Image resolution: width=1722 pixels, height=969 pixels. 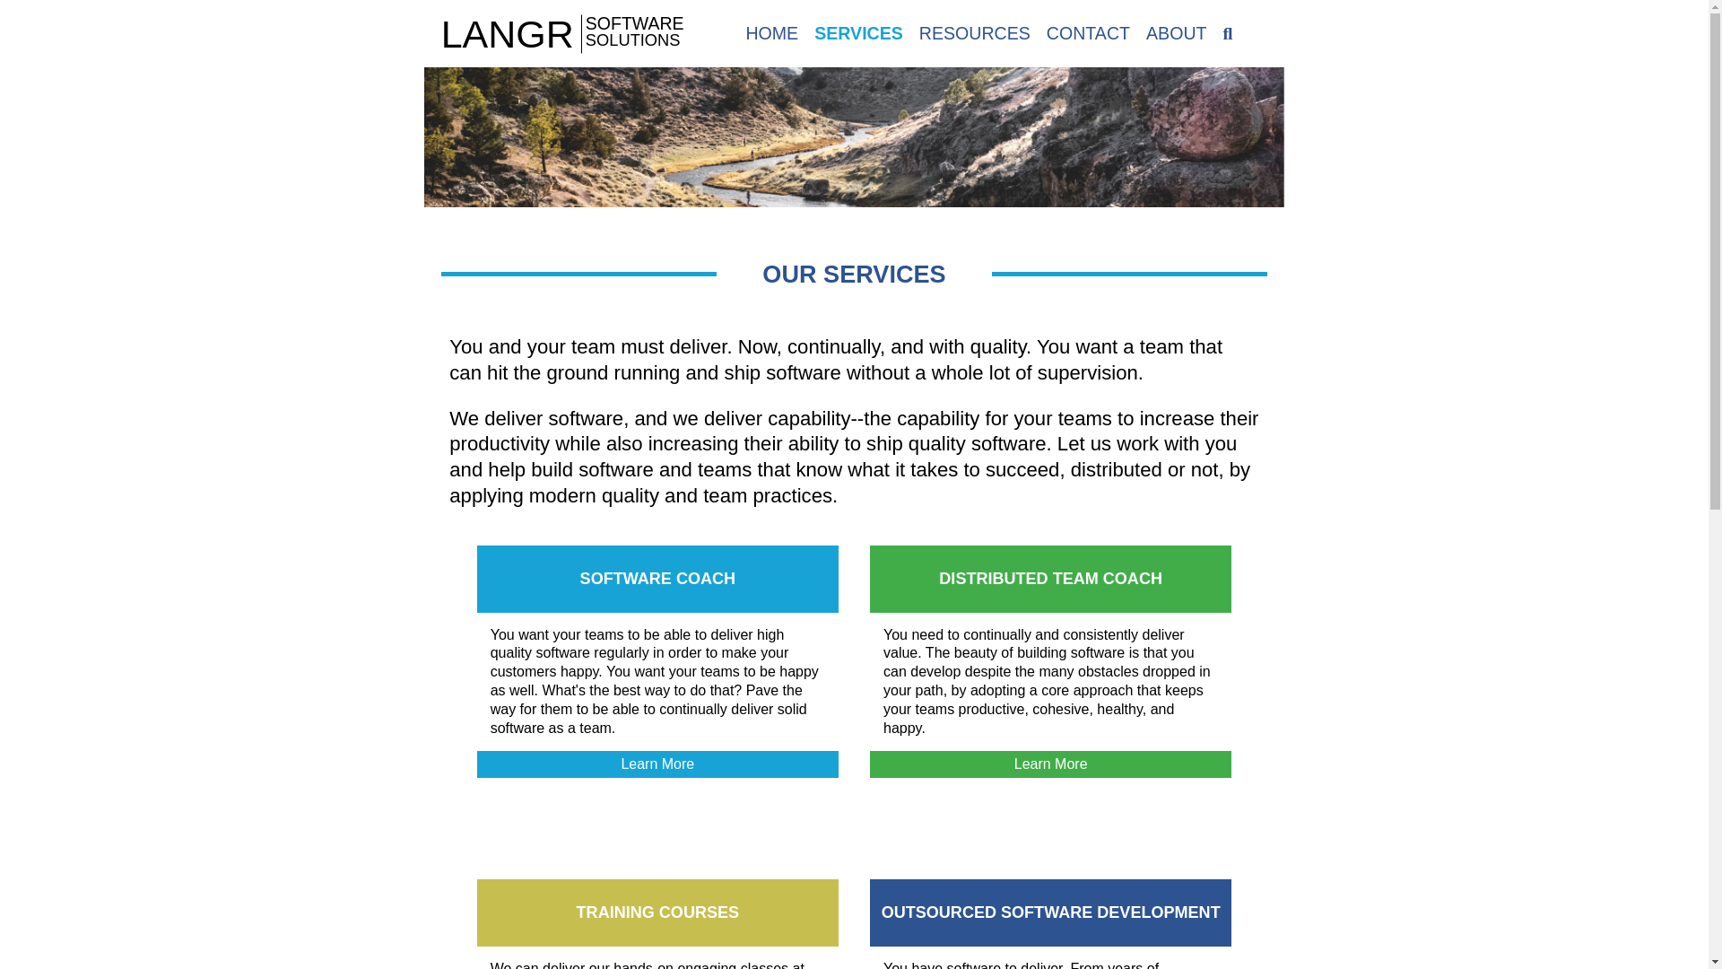 What do you see at coordinates (1177, 32) in the screenshot?
I see `OUTSOURCED SOFTWARE DEVELOPMENT` at bounding box center [1177, 32].